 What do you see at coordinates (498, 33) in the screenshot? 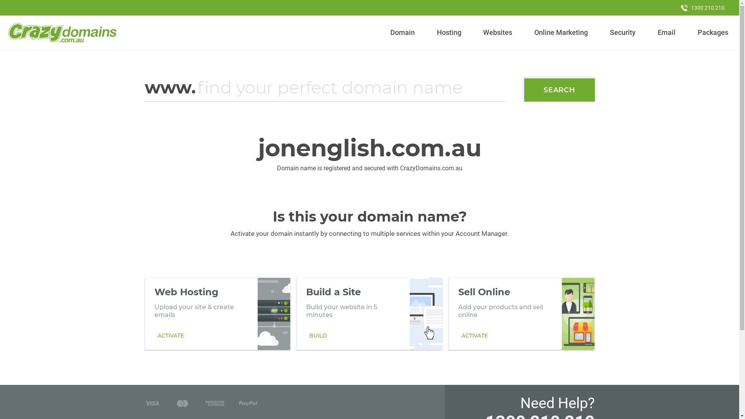
I see `Websites` at bounding box center [498, 33].